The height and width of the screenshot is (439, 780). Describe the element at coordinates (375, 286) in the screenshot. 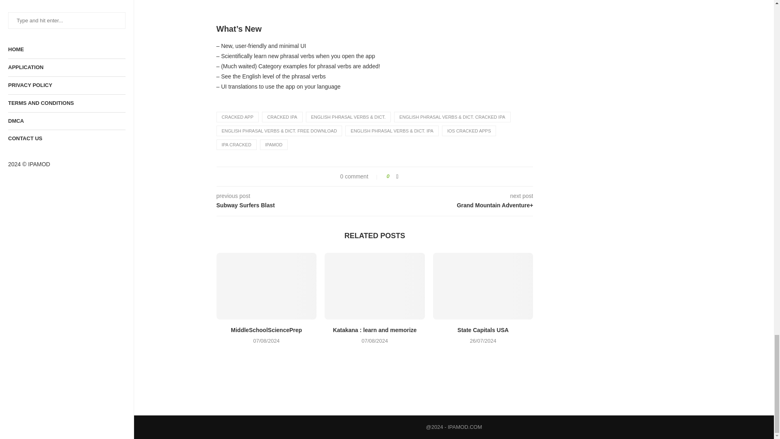

I see `Katakana : learn and memorize` at that location.